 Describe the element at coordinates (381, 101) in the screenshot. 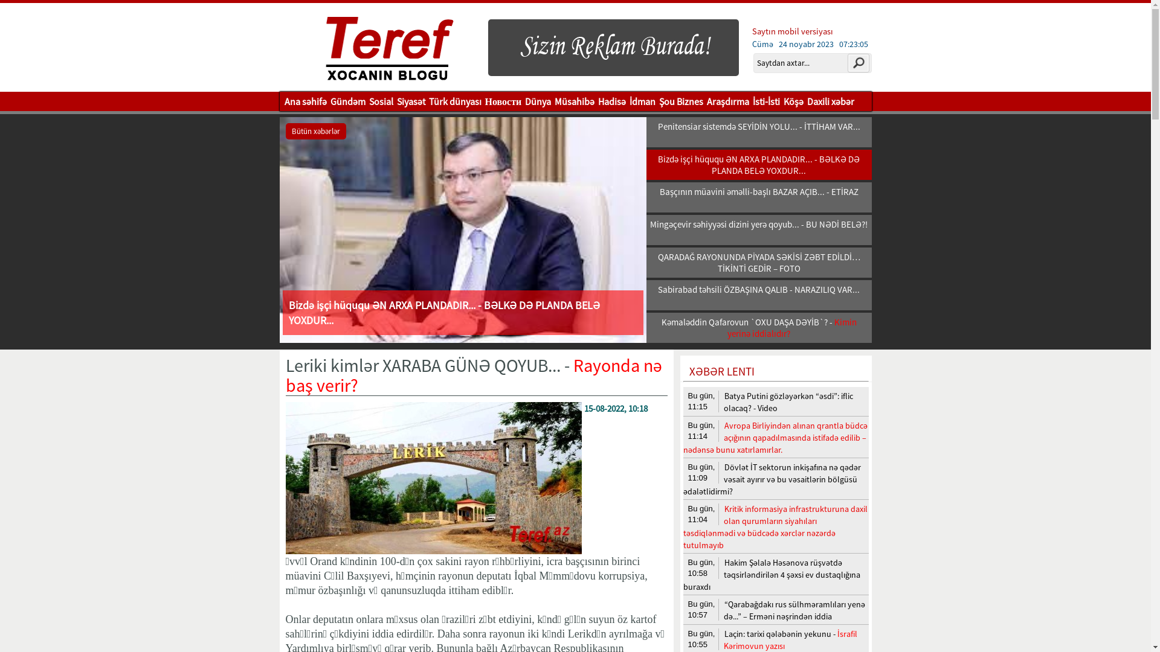

I see `Sosial` at that location.